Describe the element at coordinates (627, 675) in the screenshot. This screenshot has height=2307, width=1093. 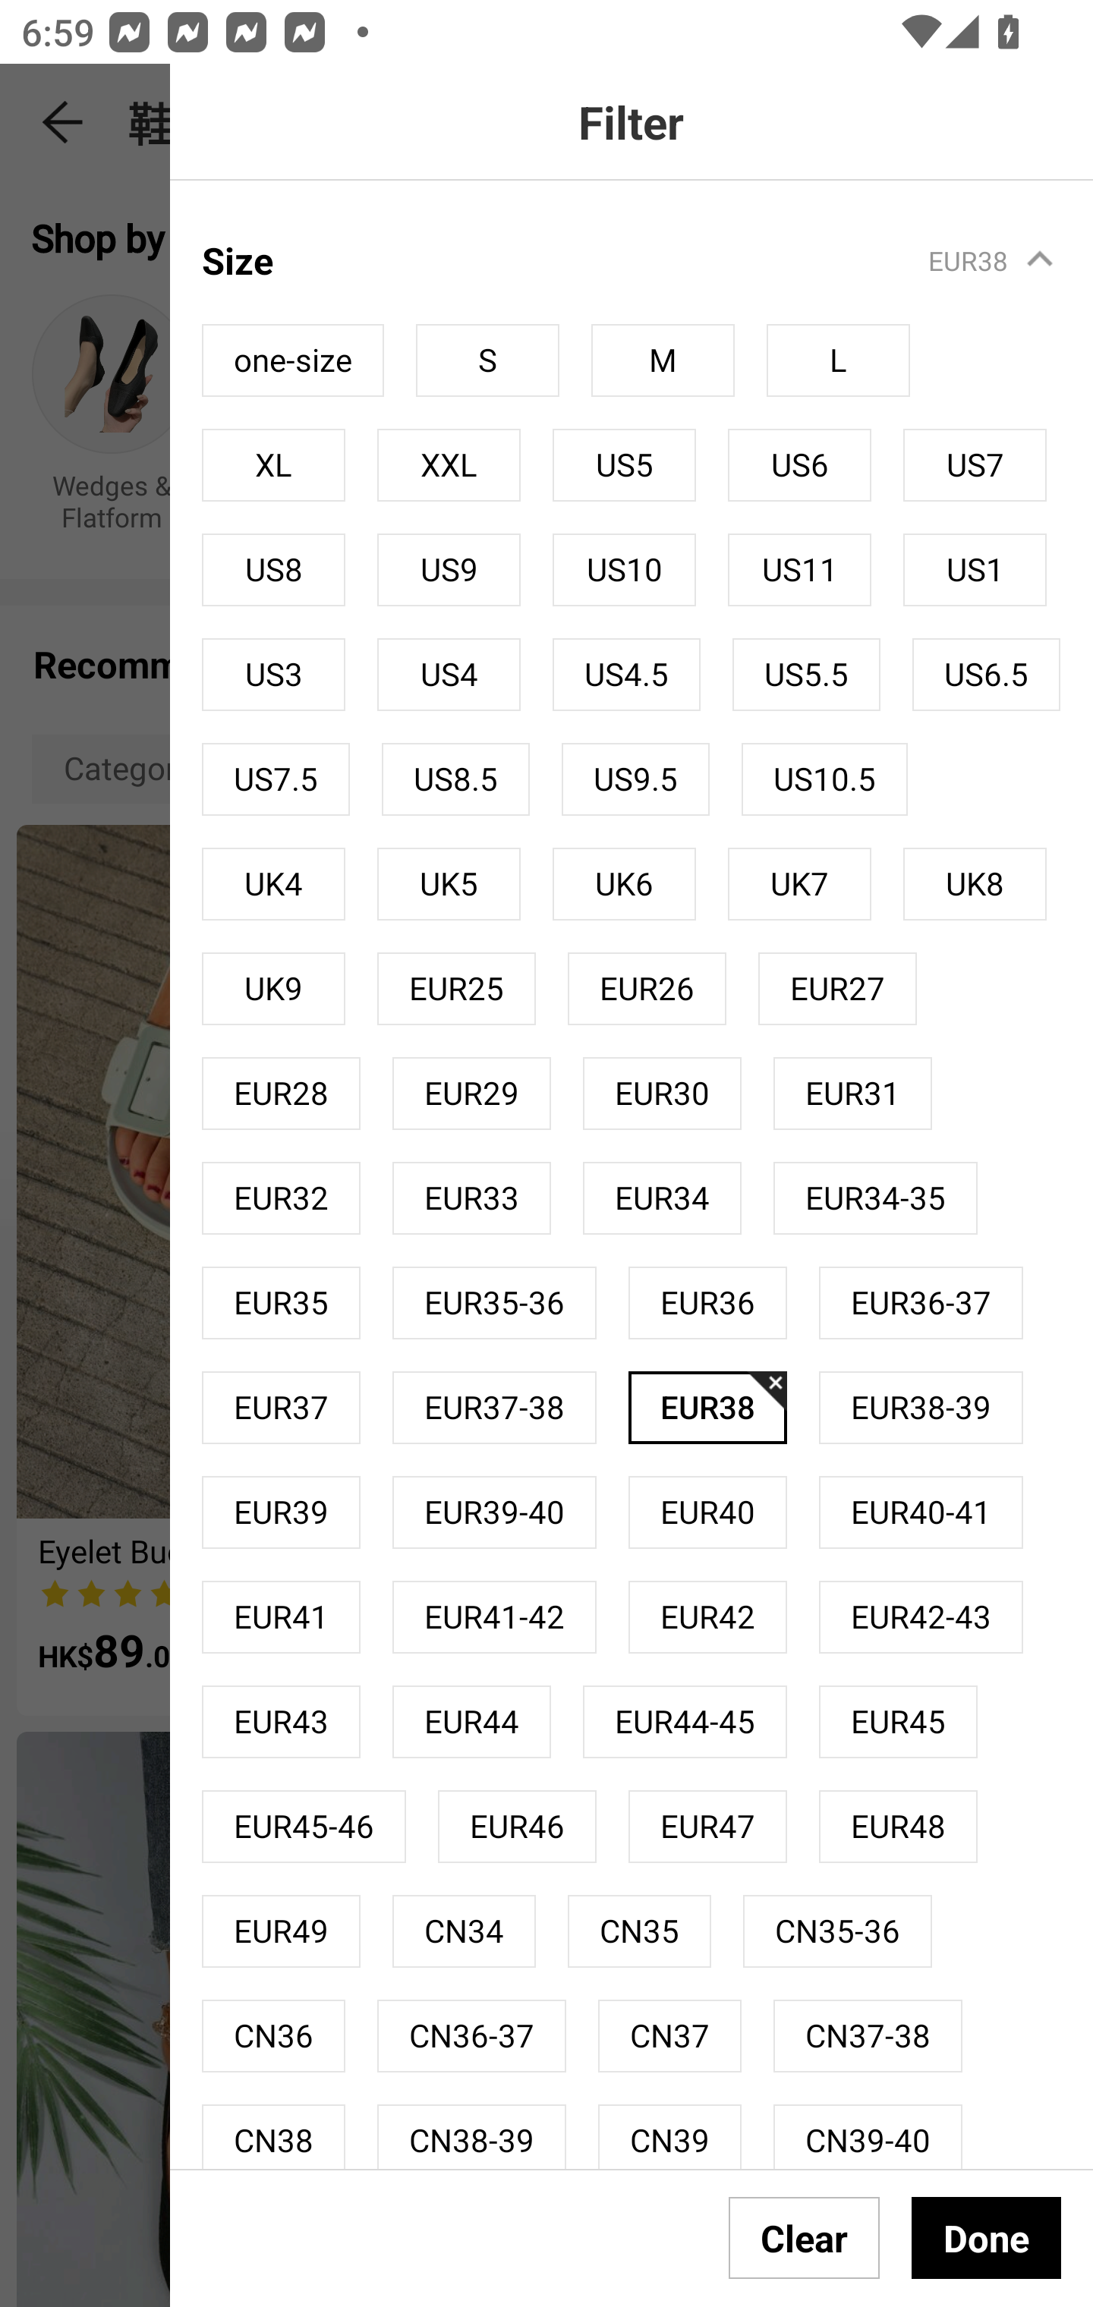
I see `US4.5` at that location.